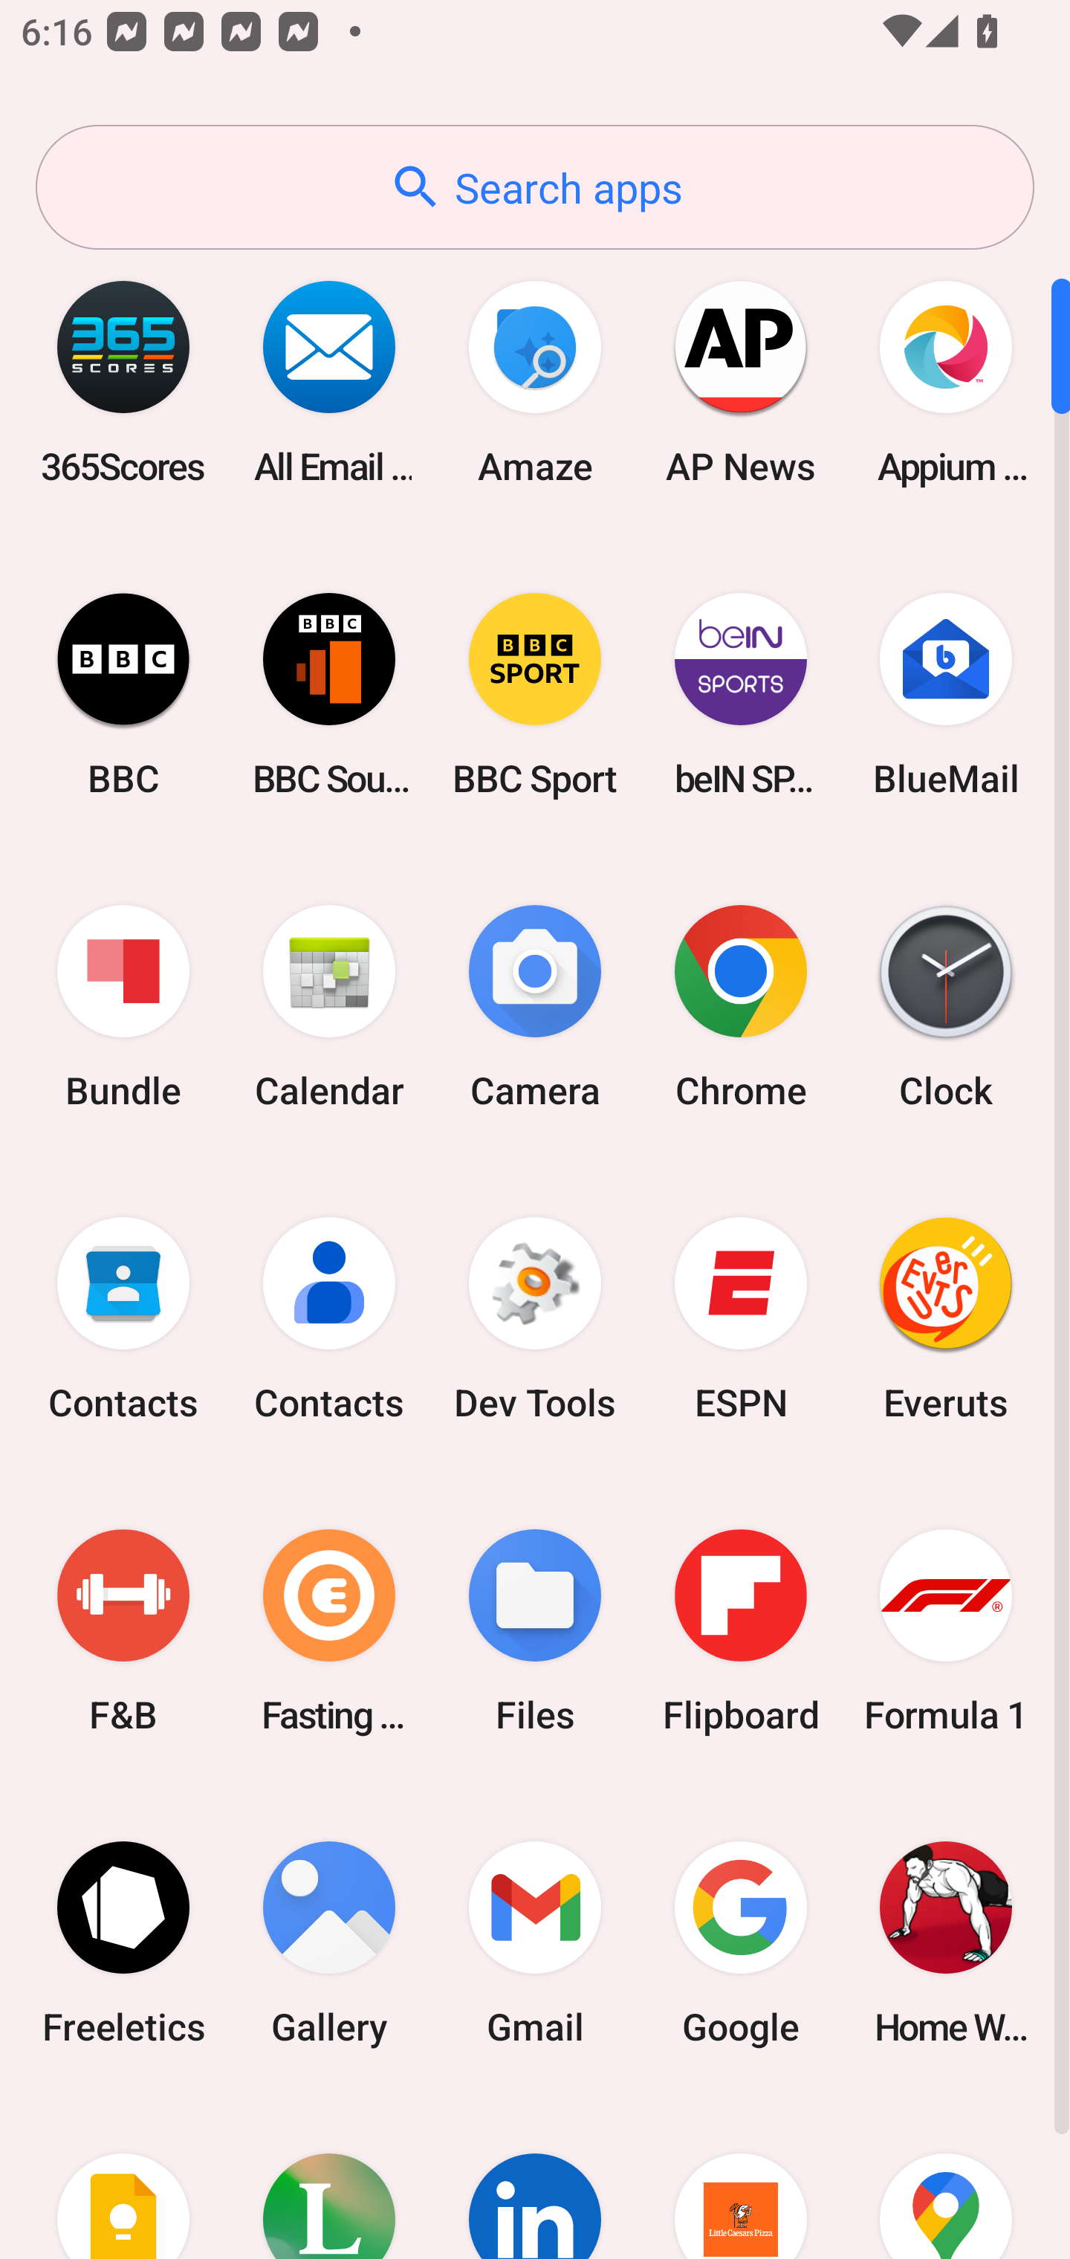 Image resolution: width=1070 pixels, height=2259 pixels. Describe the element at coordinates (123, 1319) in the screenshot. I see `Contacts` at that location.